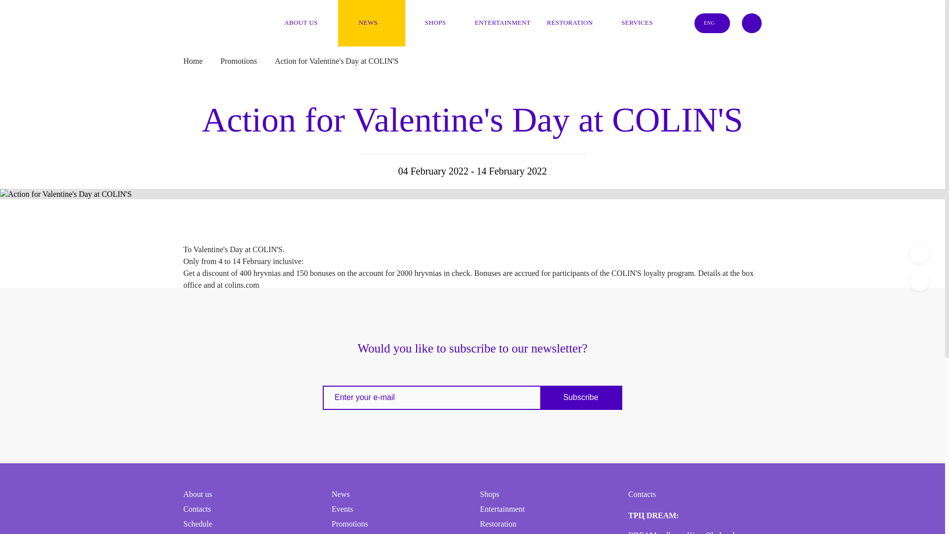 The image size is (949, 534). What do you see at coordinates (304, 23) in the screenshot?
I see `ABOUT US` at bounding box center [304, 23].